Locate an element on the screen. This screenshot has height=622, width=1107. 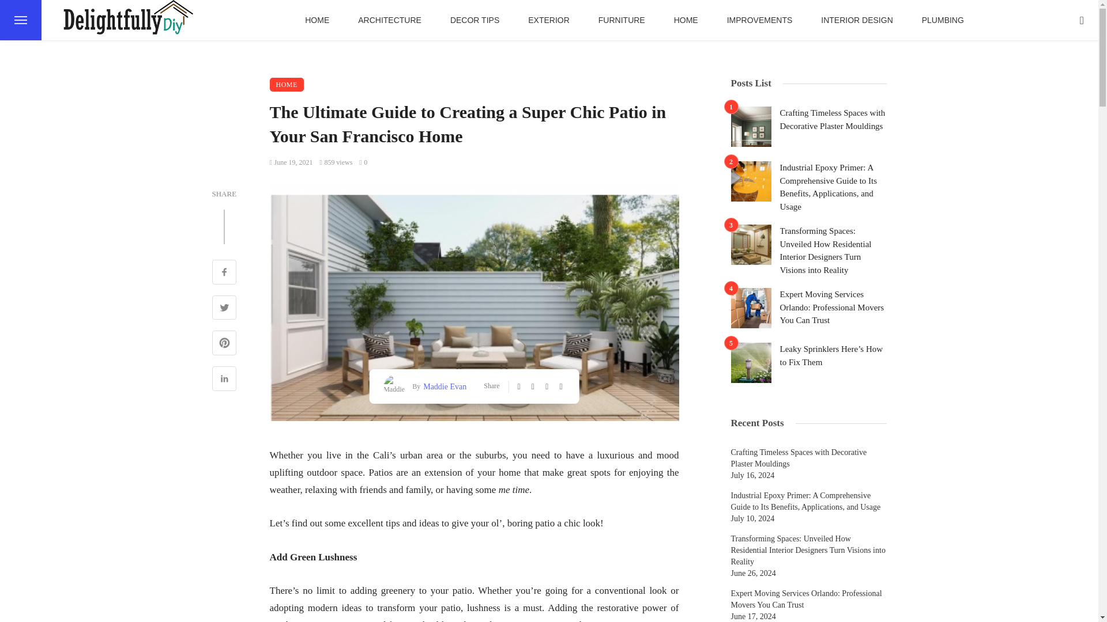
Share on Twitter is located at coordinates (224, 309).